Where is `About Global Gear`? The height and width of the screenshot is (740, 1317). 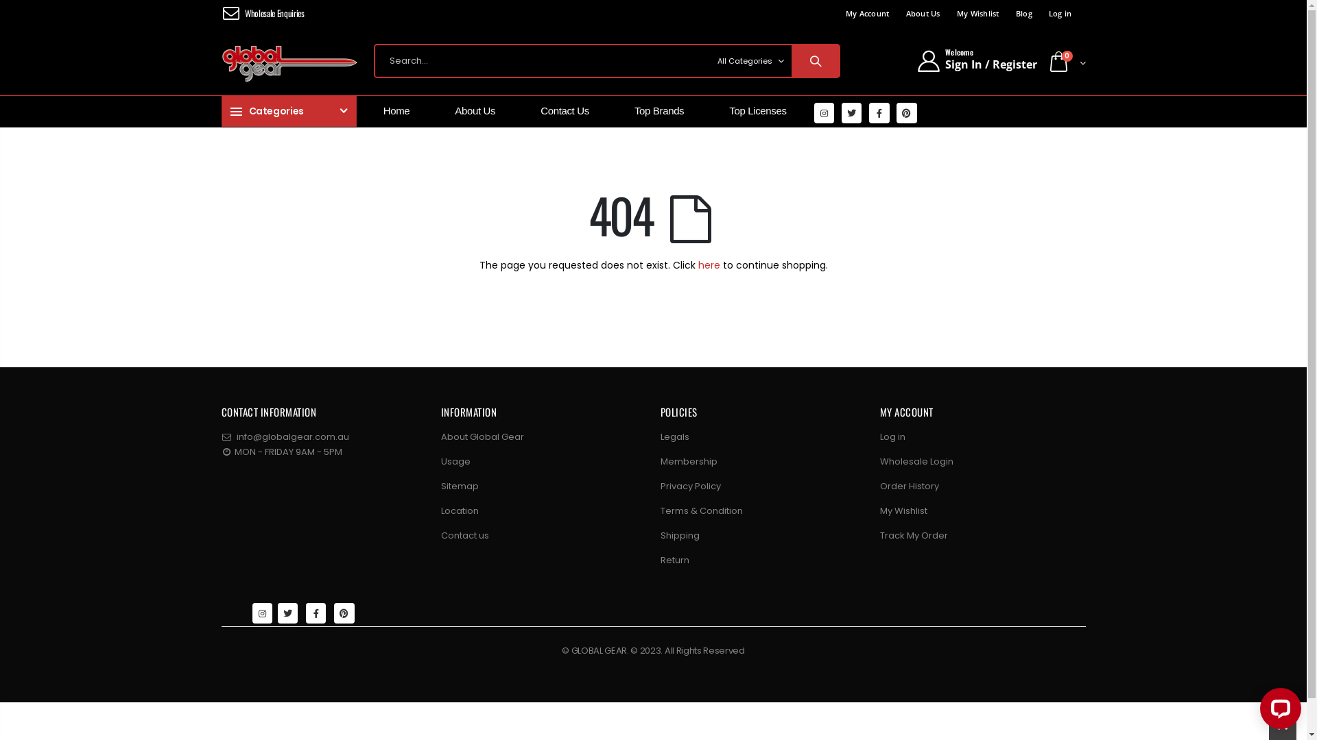
About Global Gear is located at coordinates (482, 437).